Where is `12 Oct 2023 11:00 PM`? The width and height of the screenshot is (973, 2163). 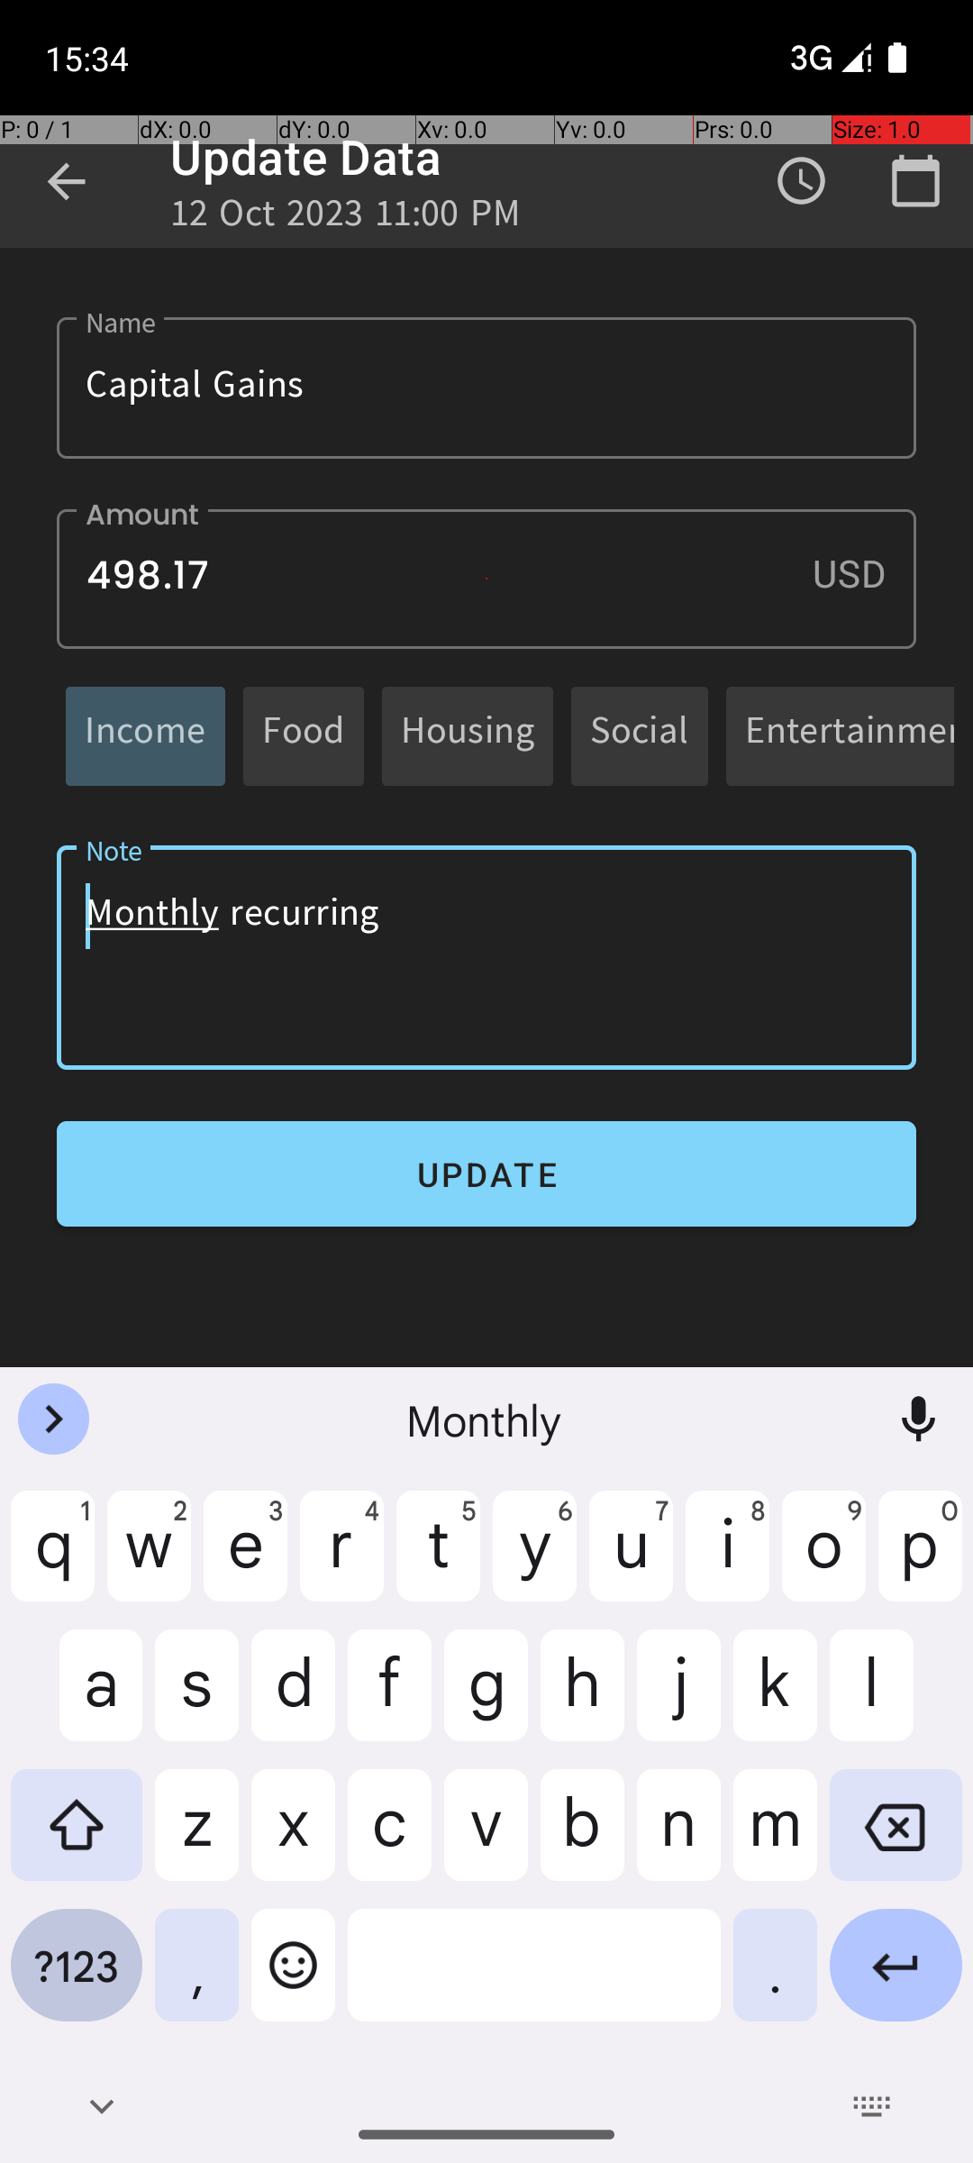 12 Oct 2023 11:00 PM is located at coordinates (346, 218).